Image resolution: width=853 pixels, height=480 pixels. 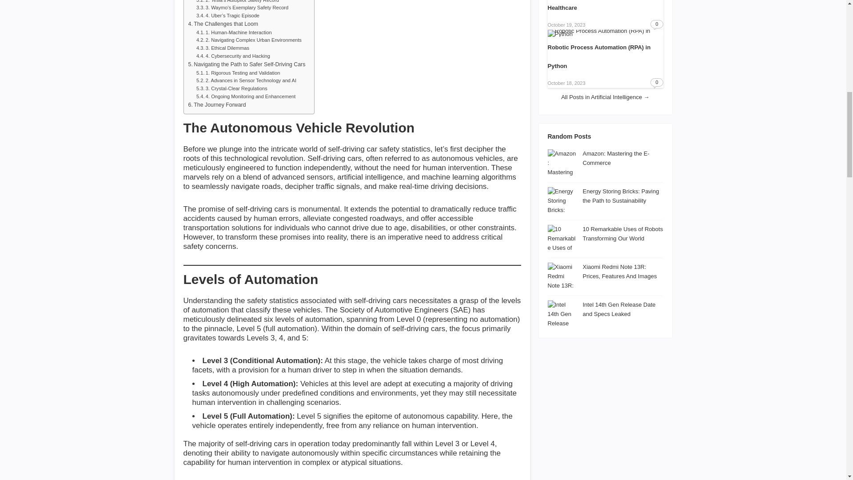 I want to click on Navigating the Path to Safer Self-Driving Cars, so click(x=247, y=65).